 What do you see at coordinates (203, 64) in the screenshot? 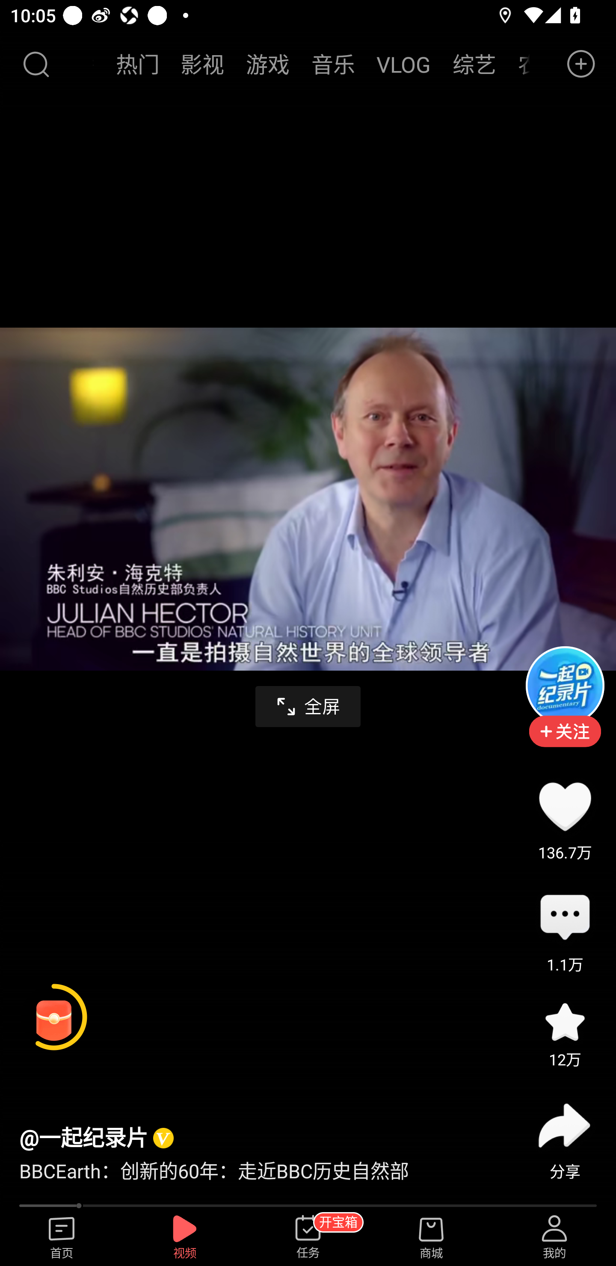
I see `影视` at bounding box center [203, 64].